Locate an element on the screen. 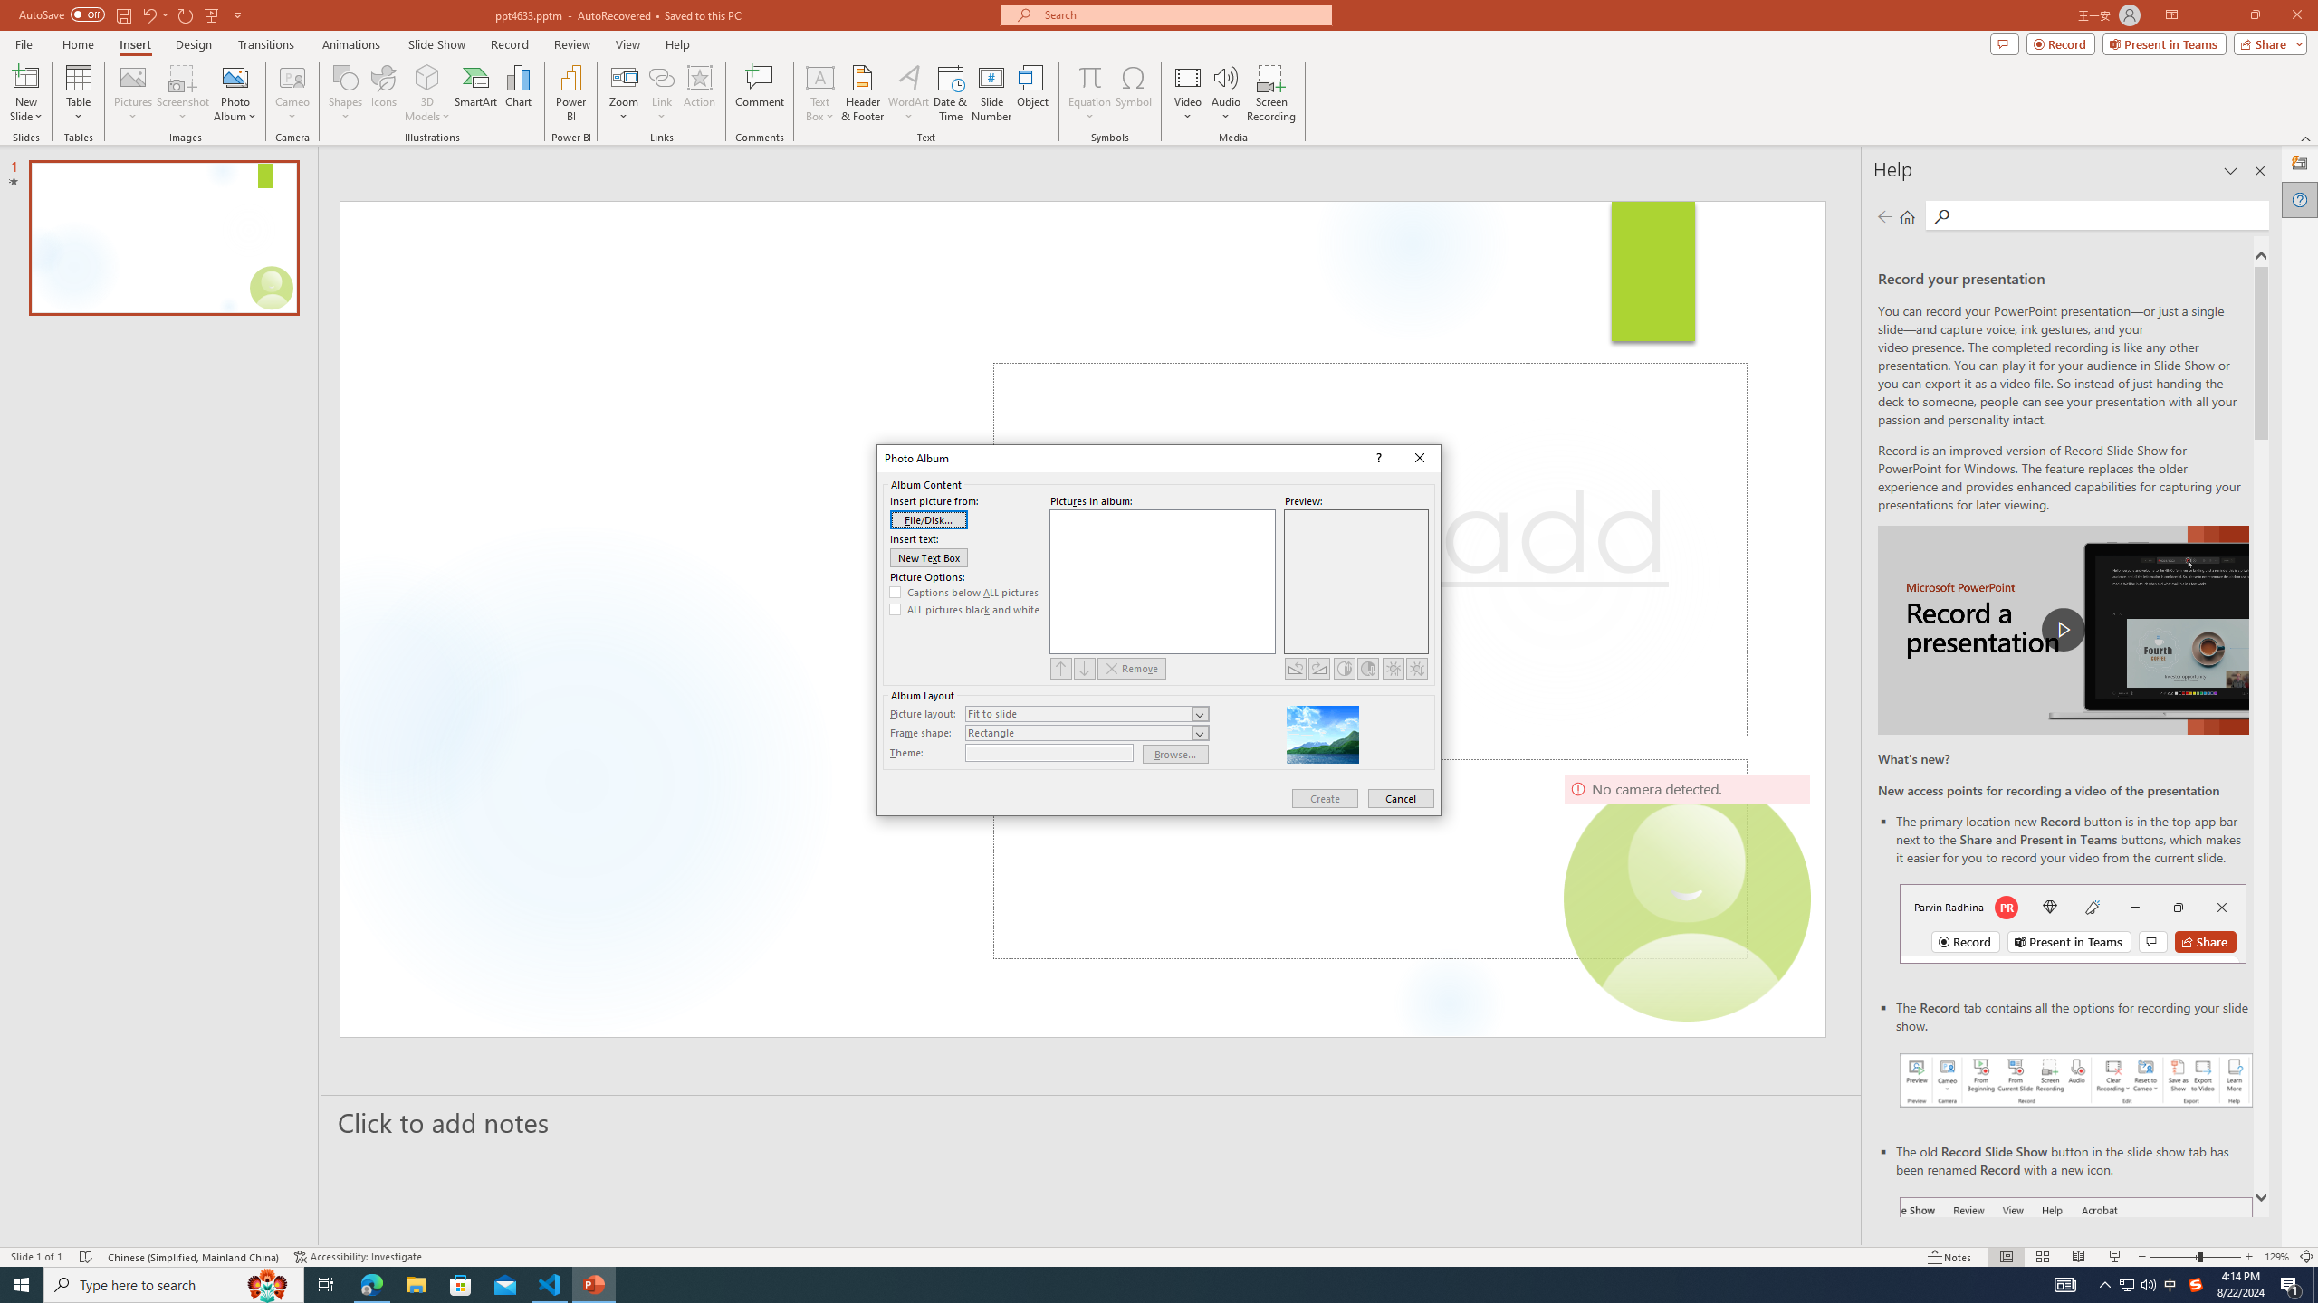  Action is located at coordinates (699, 93).